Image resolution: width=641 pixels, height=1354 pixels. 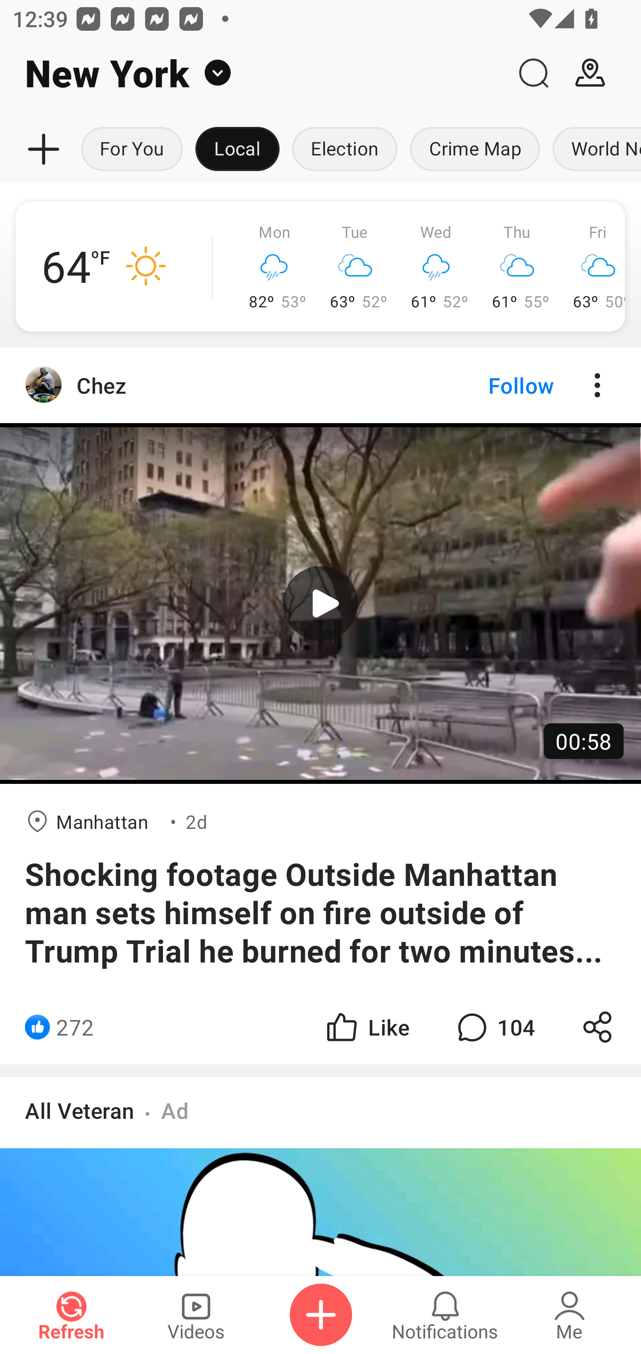 What do you see at coordinates (80, 1110) in the screenshot?
I see `All Veteran` at bounding box center [80, 1110].